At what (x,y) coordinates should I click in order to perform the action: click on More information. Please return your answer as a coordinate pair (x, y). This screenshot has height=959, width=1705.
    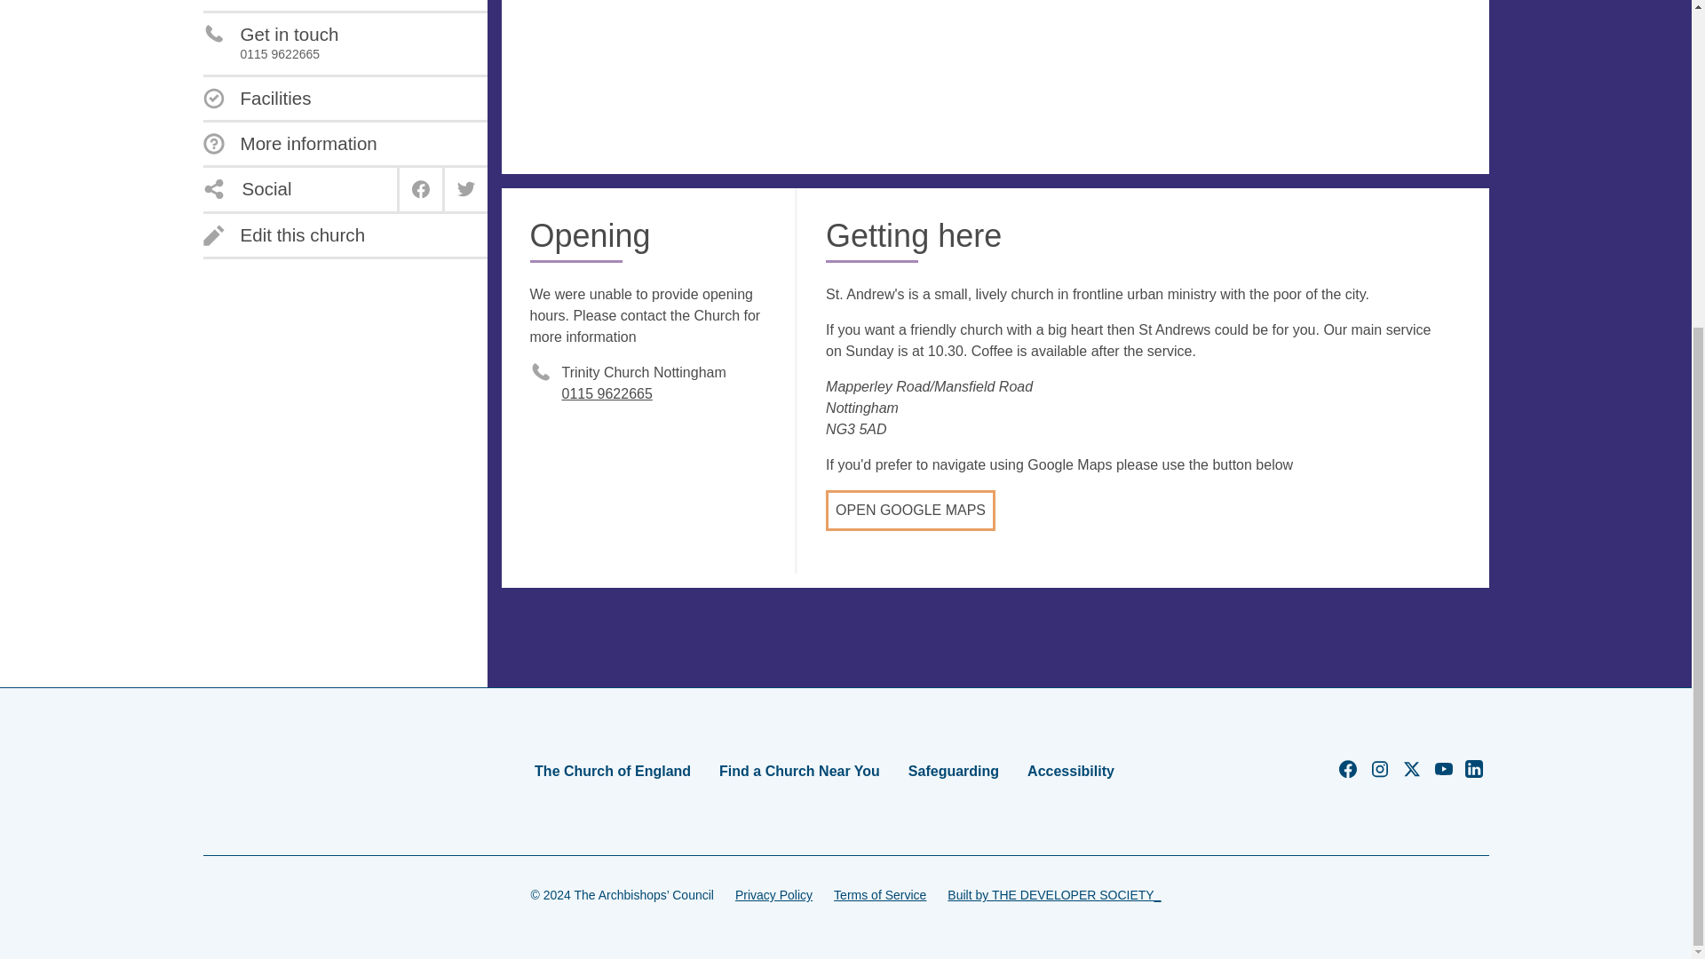
    Looking at the image, I should click on (283, 234).